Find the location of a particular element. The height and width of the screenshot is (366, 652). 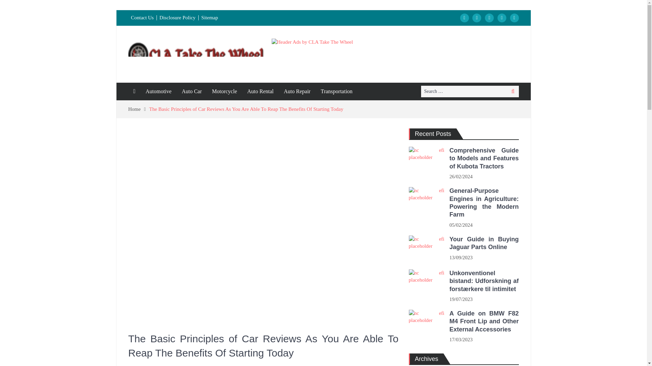

Transportation is located at coordinates (336, 91).